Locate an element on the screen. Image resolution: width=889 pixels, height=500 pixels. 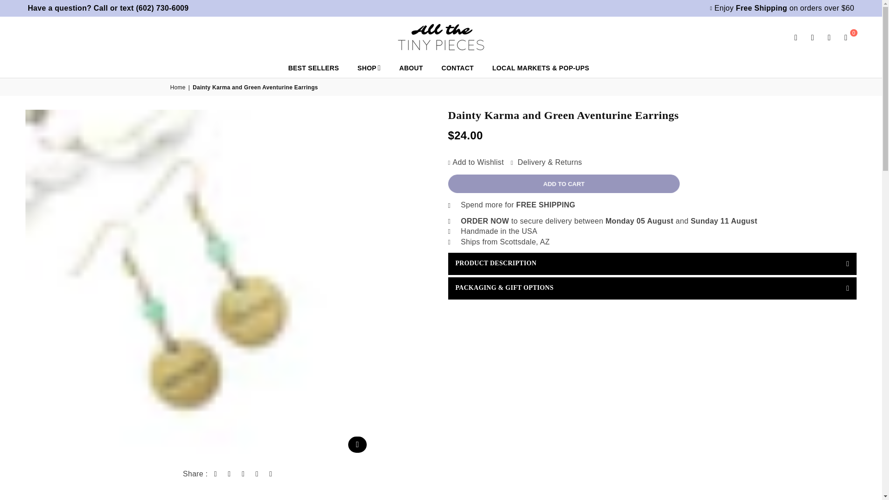
CONTACT is located at coordinates (457, 68).